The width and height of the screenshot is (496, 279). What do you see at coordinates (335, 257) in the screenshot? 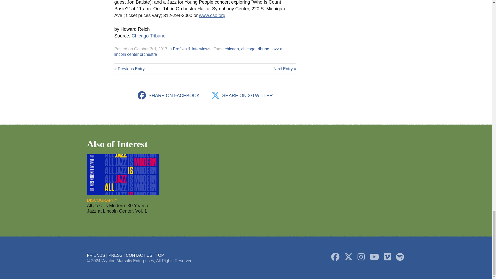
I see `Facebook` at bounding box center [335, 257].